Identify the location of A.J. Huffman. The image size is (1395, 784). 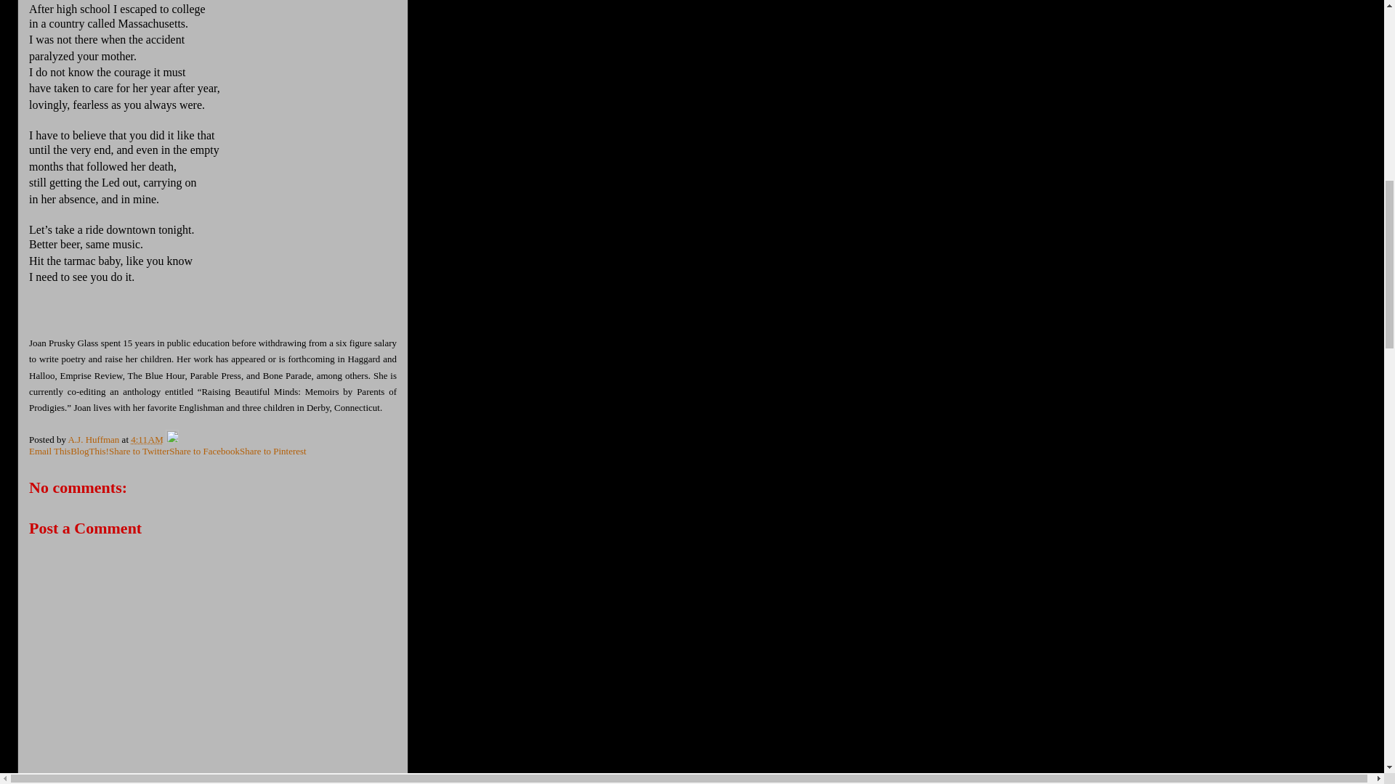
(94, 440).